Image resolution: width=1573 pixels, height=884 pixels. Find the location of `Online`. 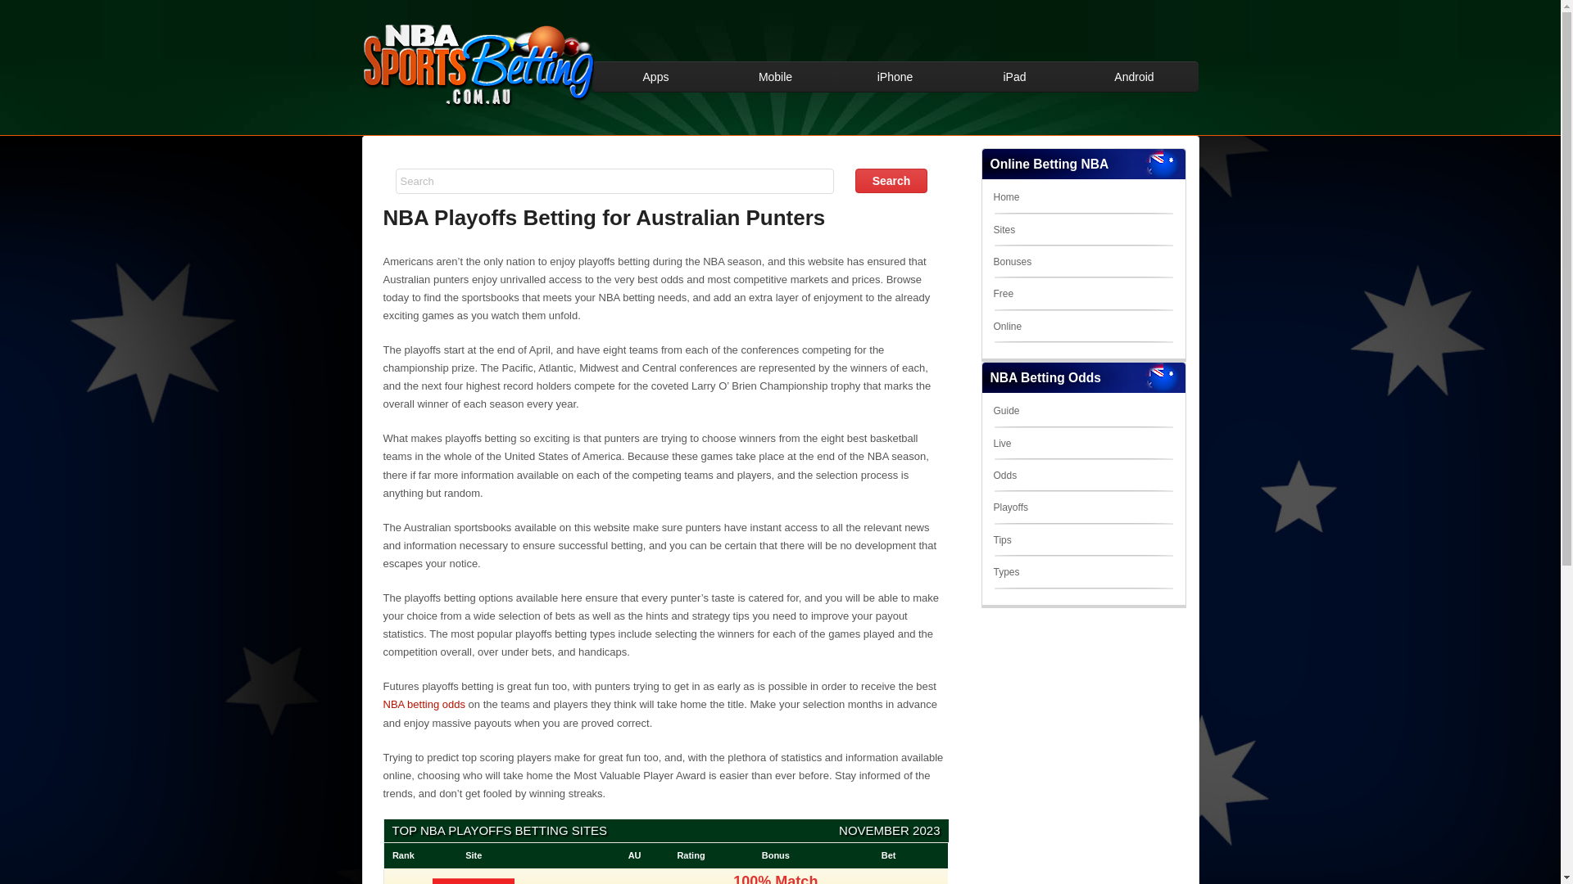

Online is located at coordinates (1008, 327).